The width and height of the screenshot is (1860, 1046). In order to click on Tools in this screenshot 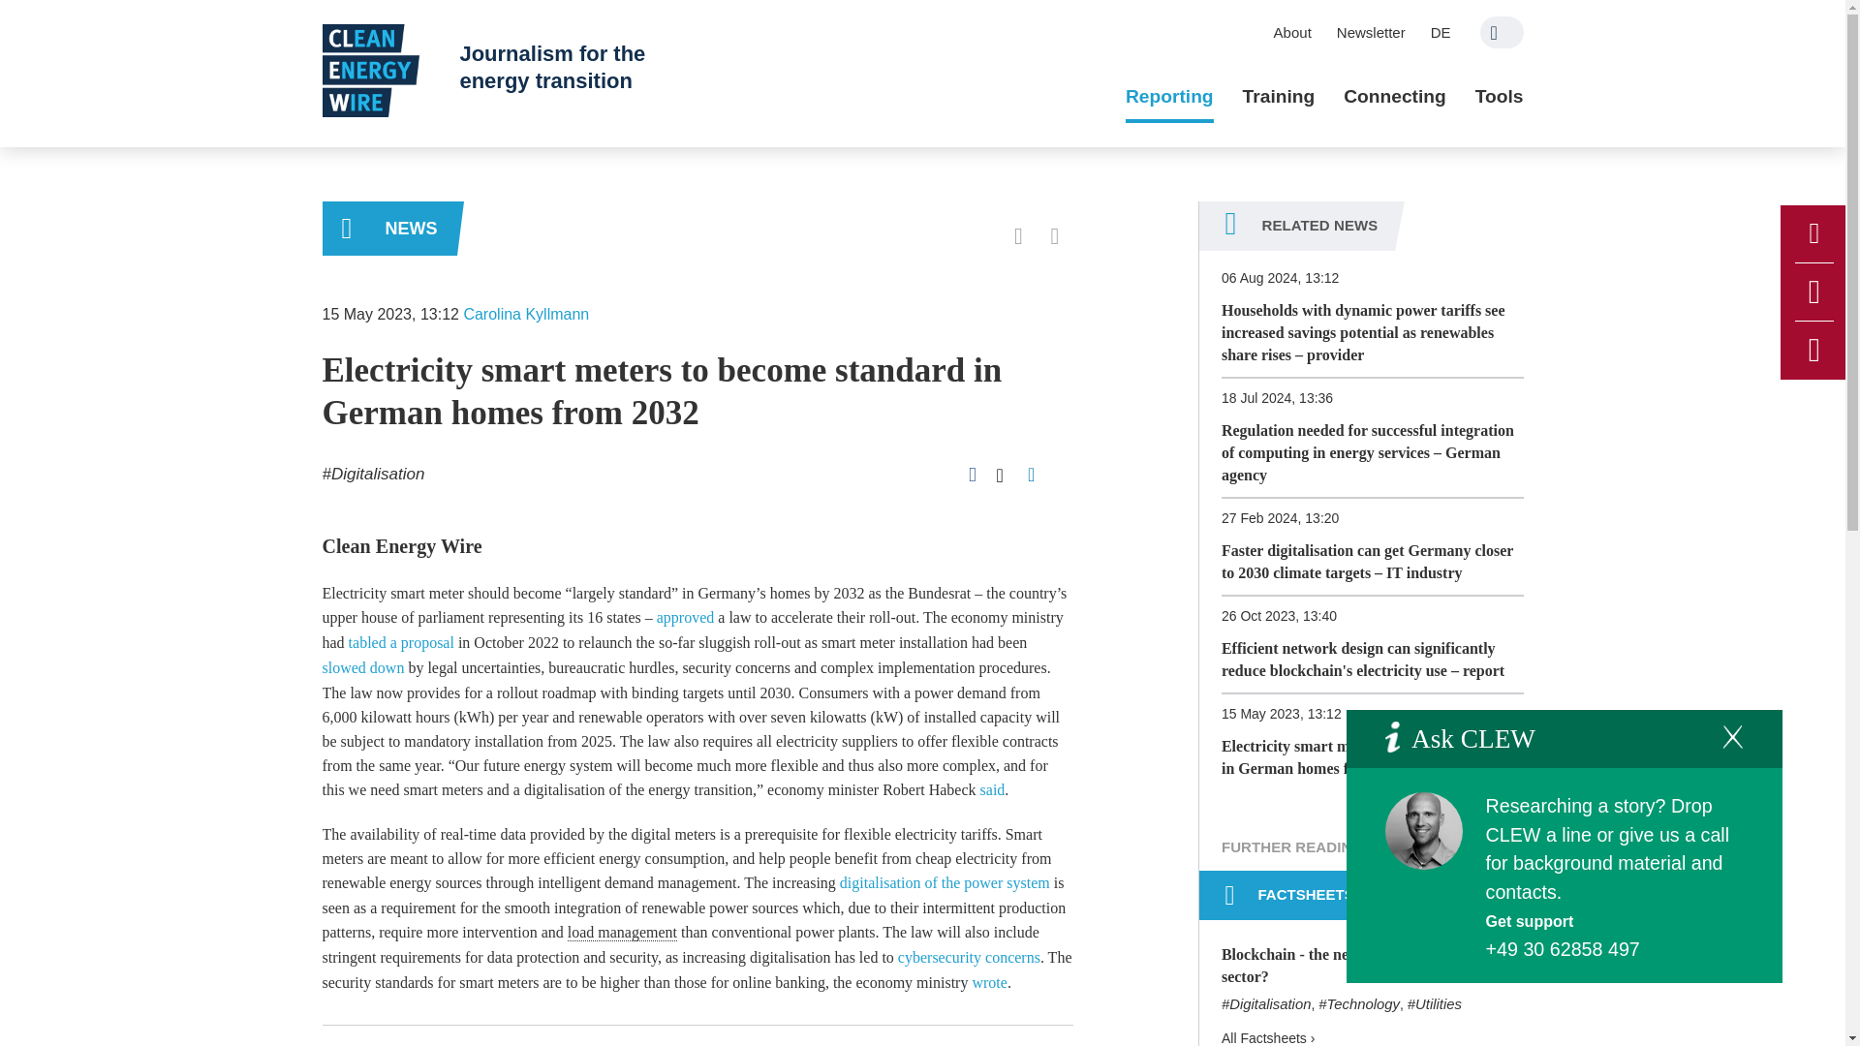, I will do `click(1499, 97)`.